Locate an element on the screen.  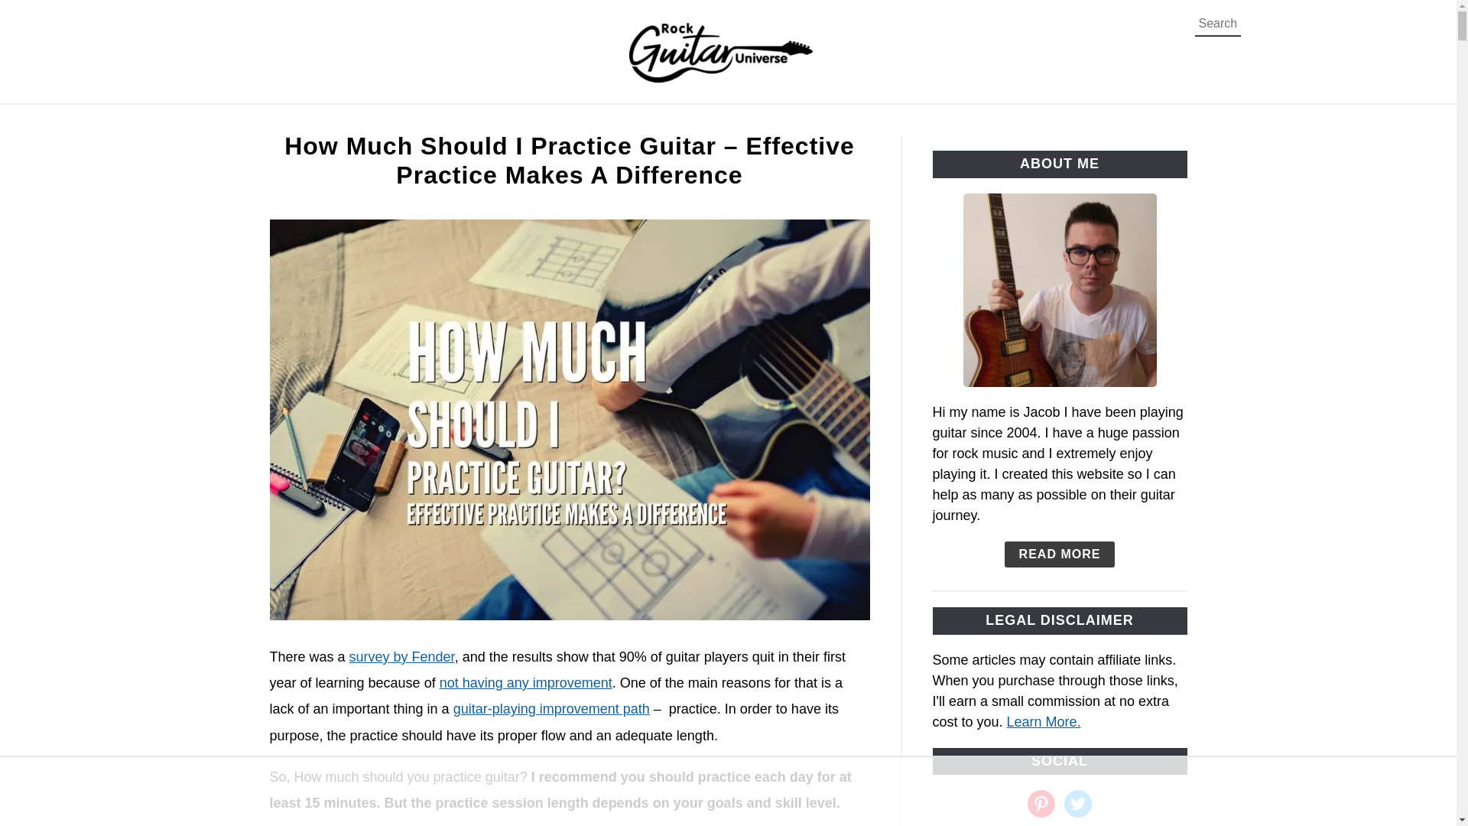
LEARN A SONG is located at coordinates (930, 122).